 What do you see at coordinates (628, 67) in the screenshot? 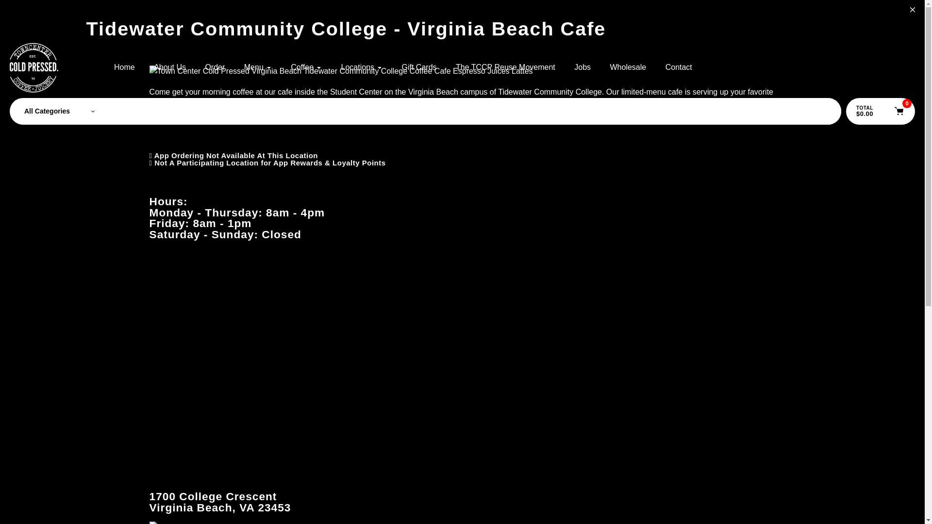
I see `Wholesale` at bounding box center [628, 67].